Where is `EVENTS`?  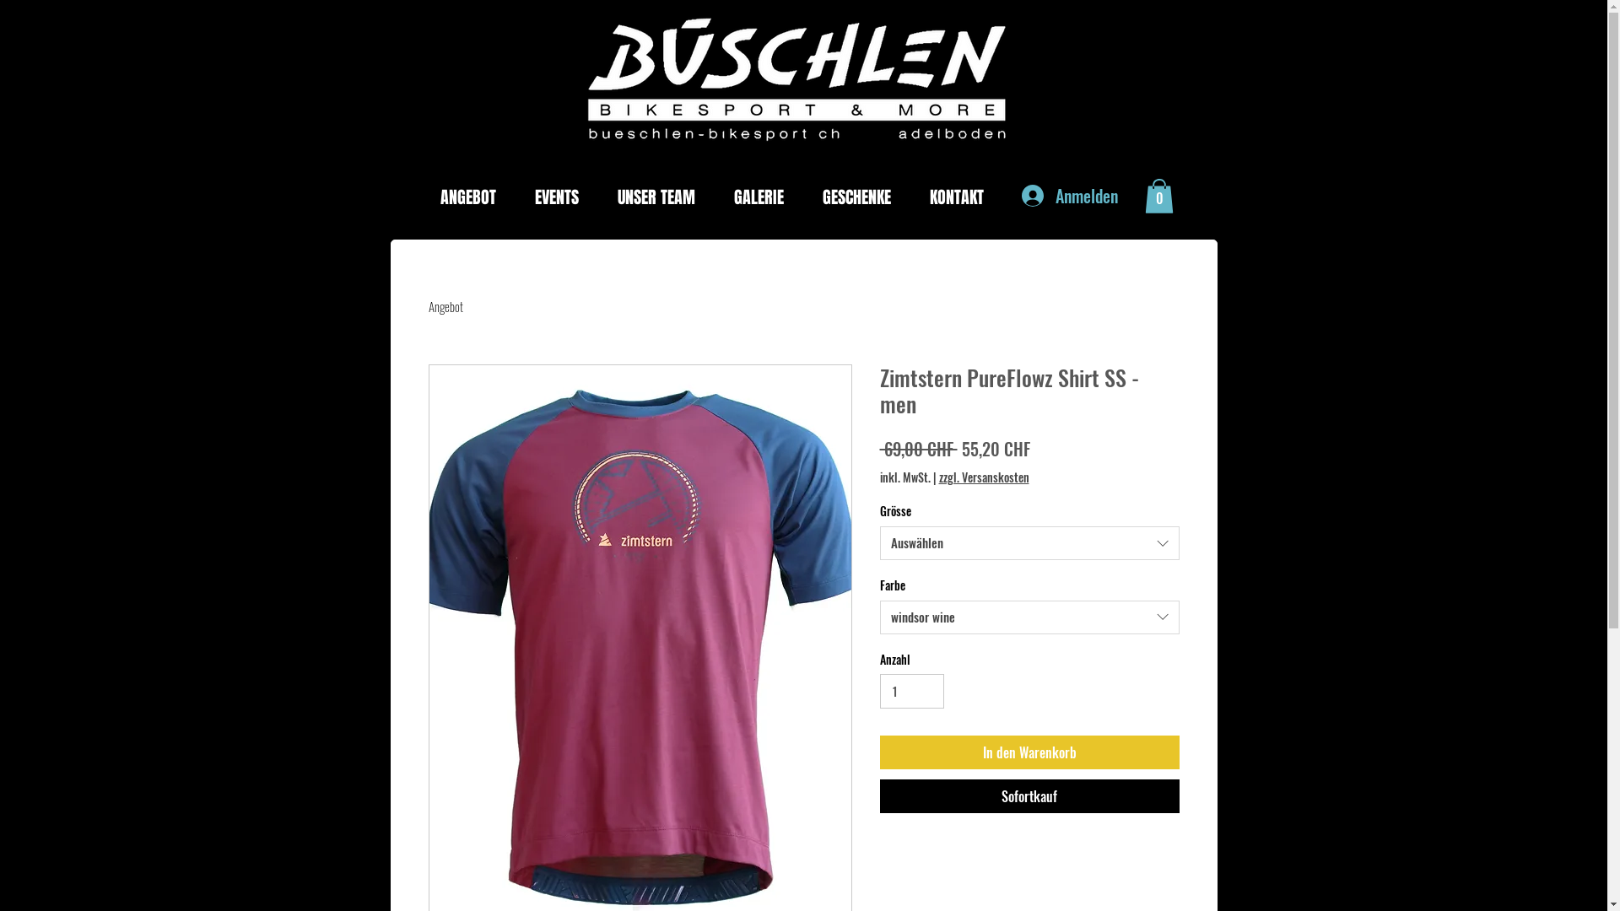 EVENTS is located at coordinates (563, 197).